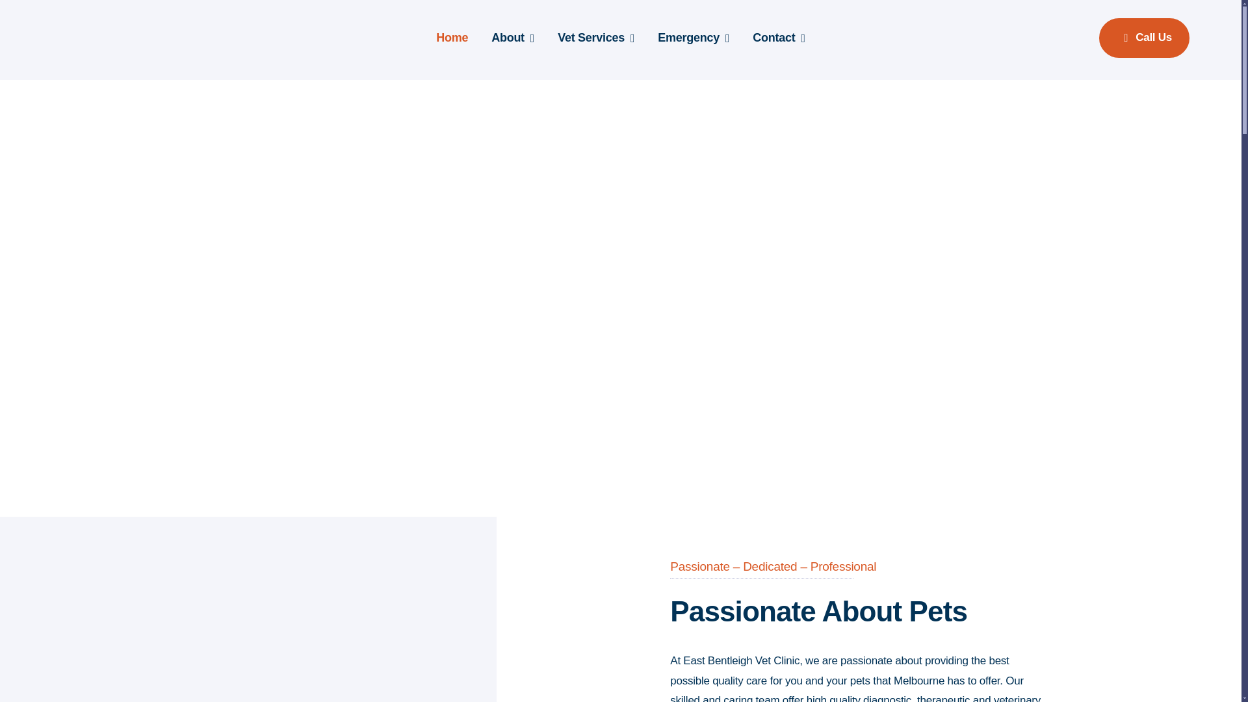 Image resolution: width=1248 pixels, height=702 pixels. I want to click on About, so click(512, 38).